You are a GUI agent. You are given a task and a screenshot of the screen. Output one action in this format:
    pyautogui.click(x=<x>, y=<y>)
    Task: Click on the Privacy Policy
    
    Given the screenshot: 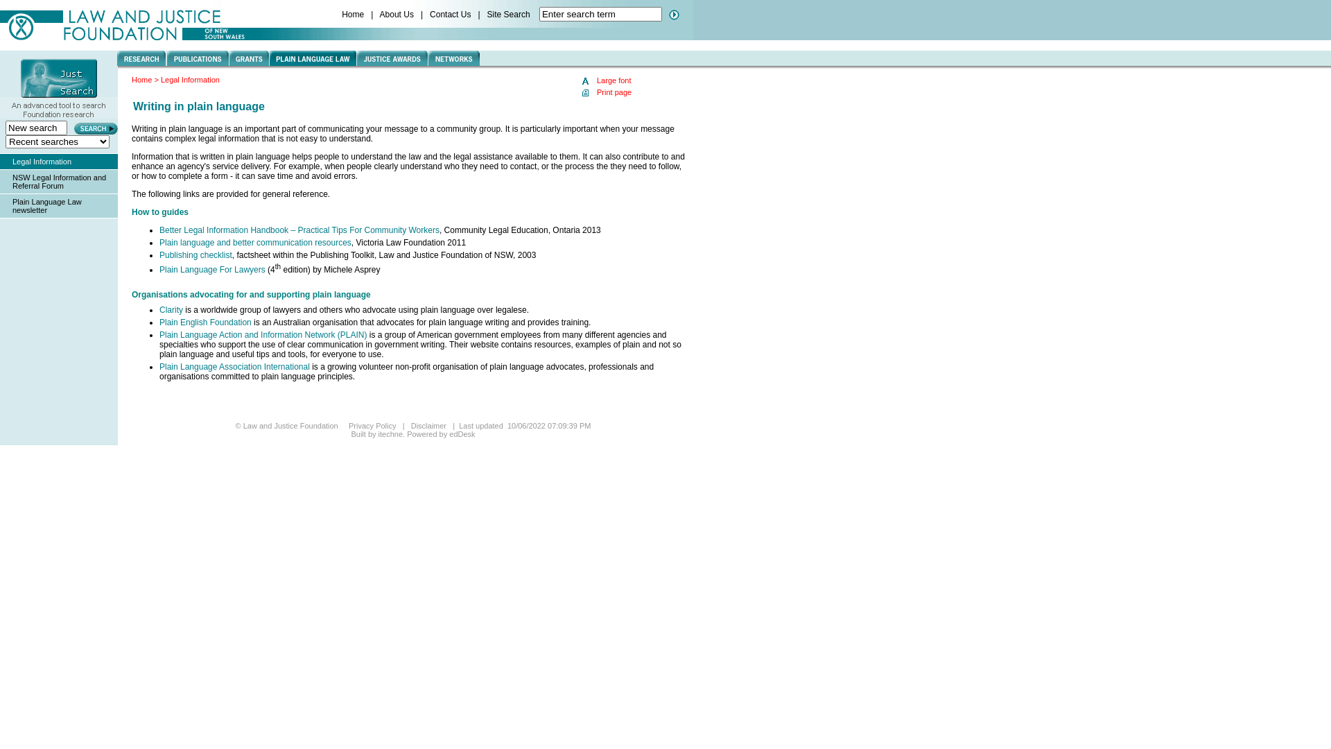 What is the action you would take?
    pyautogui.click(x=374, y=426)
    